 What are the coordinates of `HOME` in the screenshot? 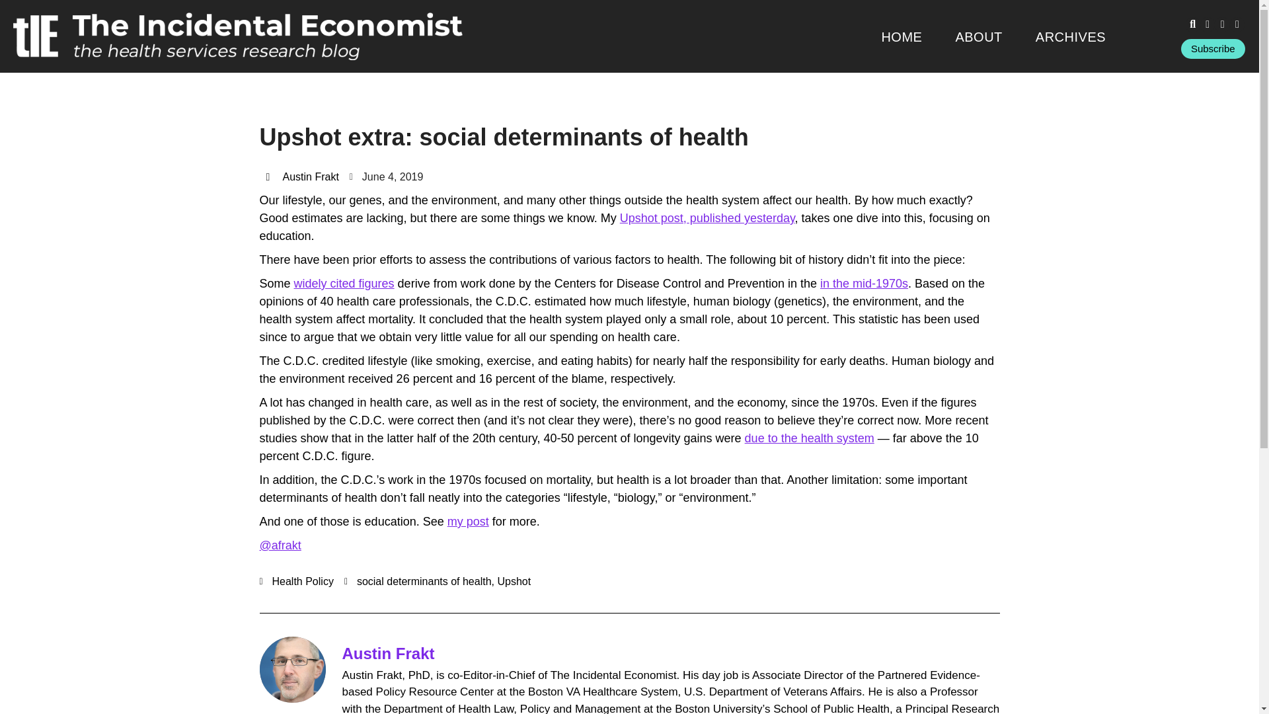 It's located at (902, 36).